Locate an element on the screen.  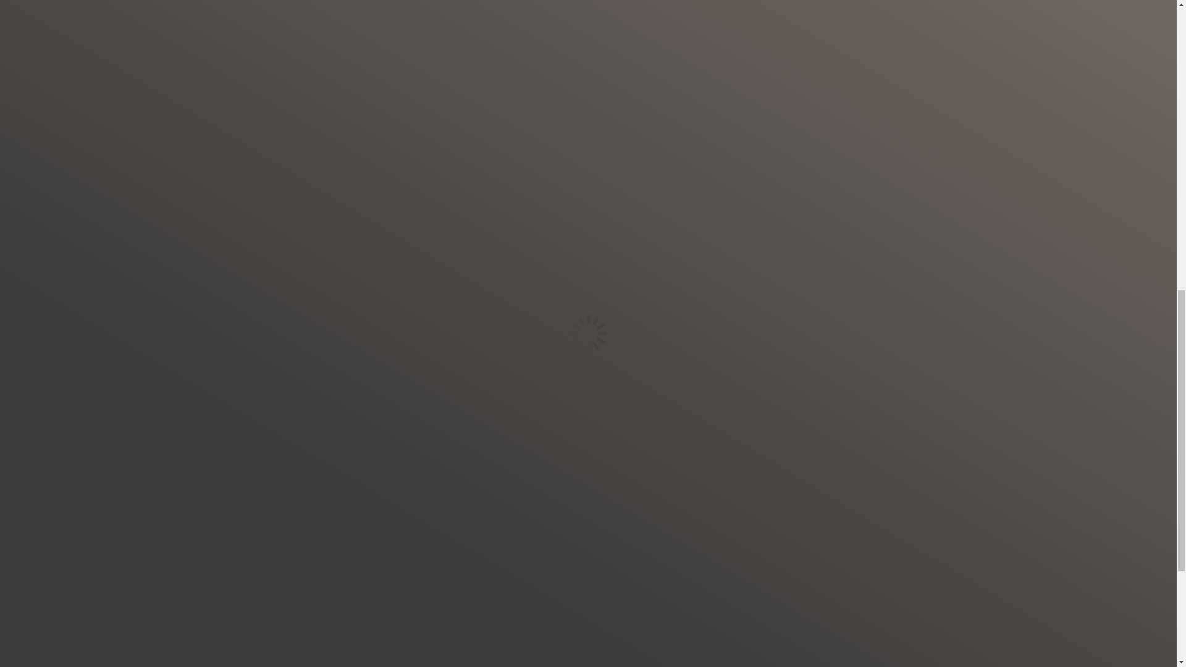
Introducing the new Katherine Maginnis e-commerce website is located at coordinates (237, 316).